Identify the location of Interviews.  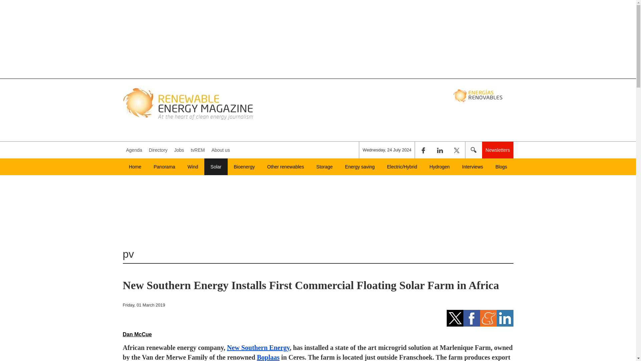
(473, 166).